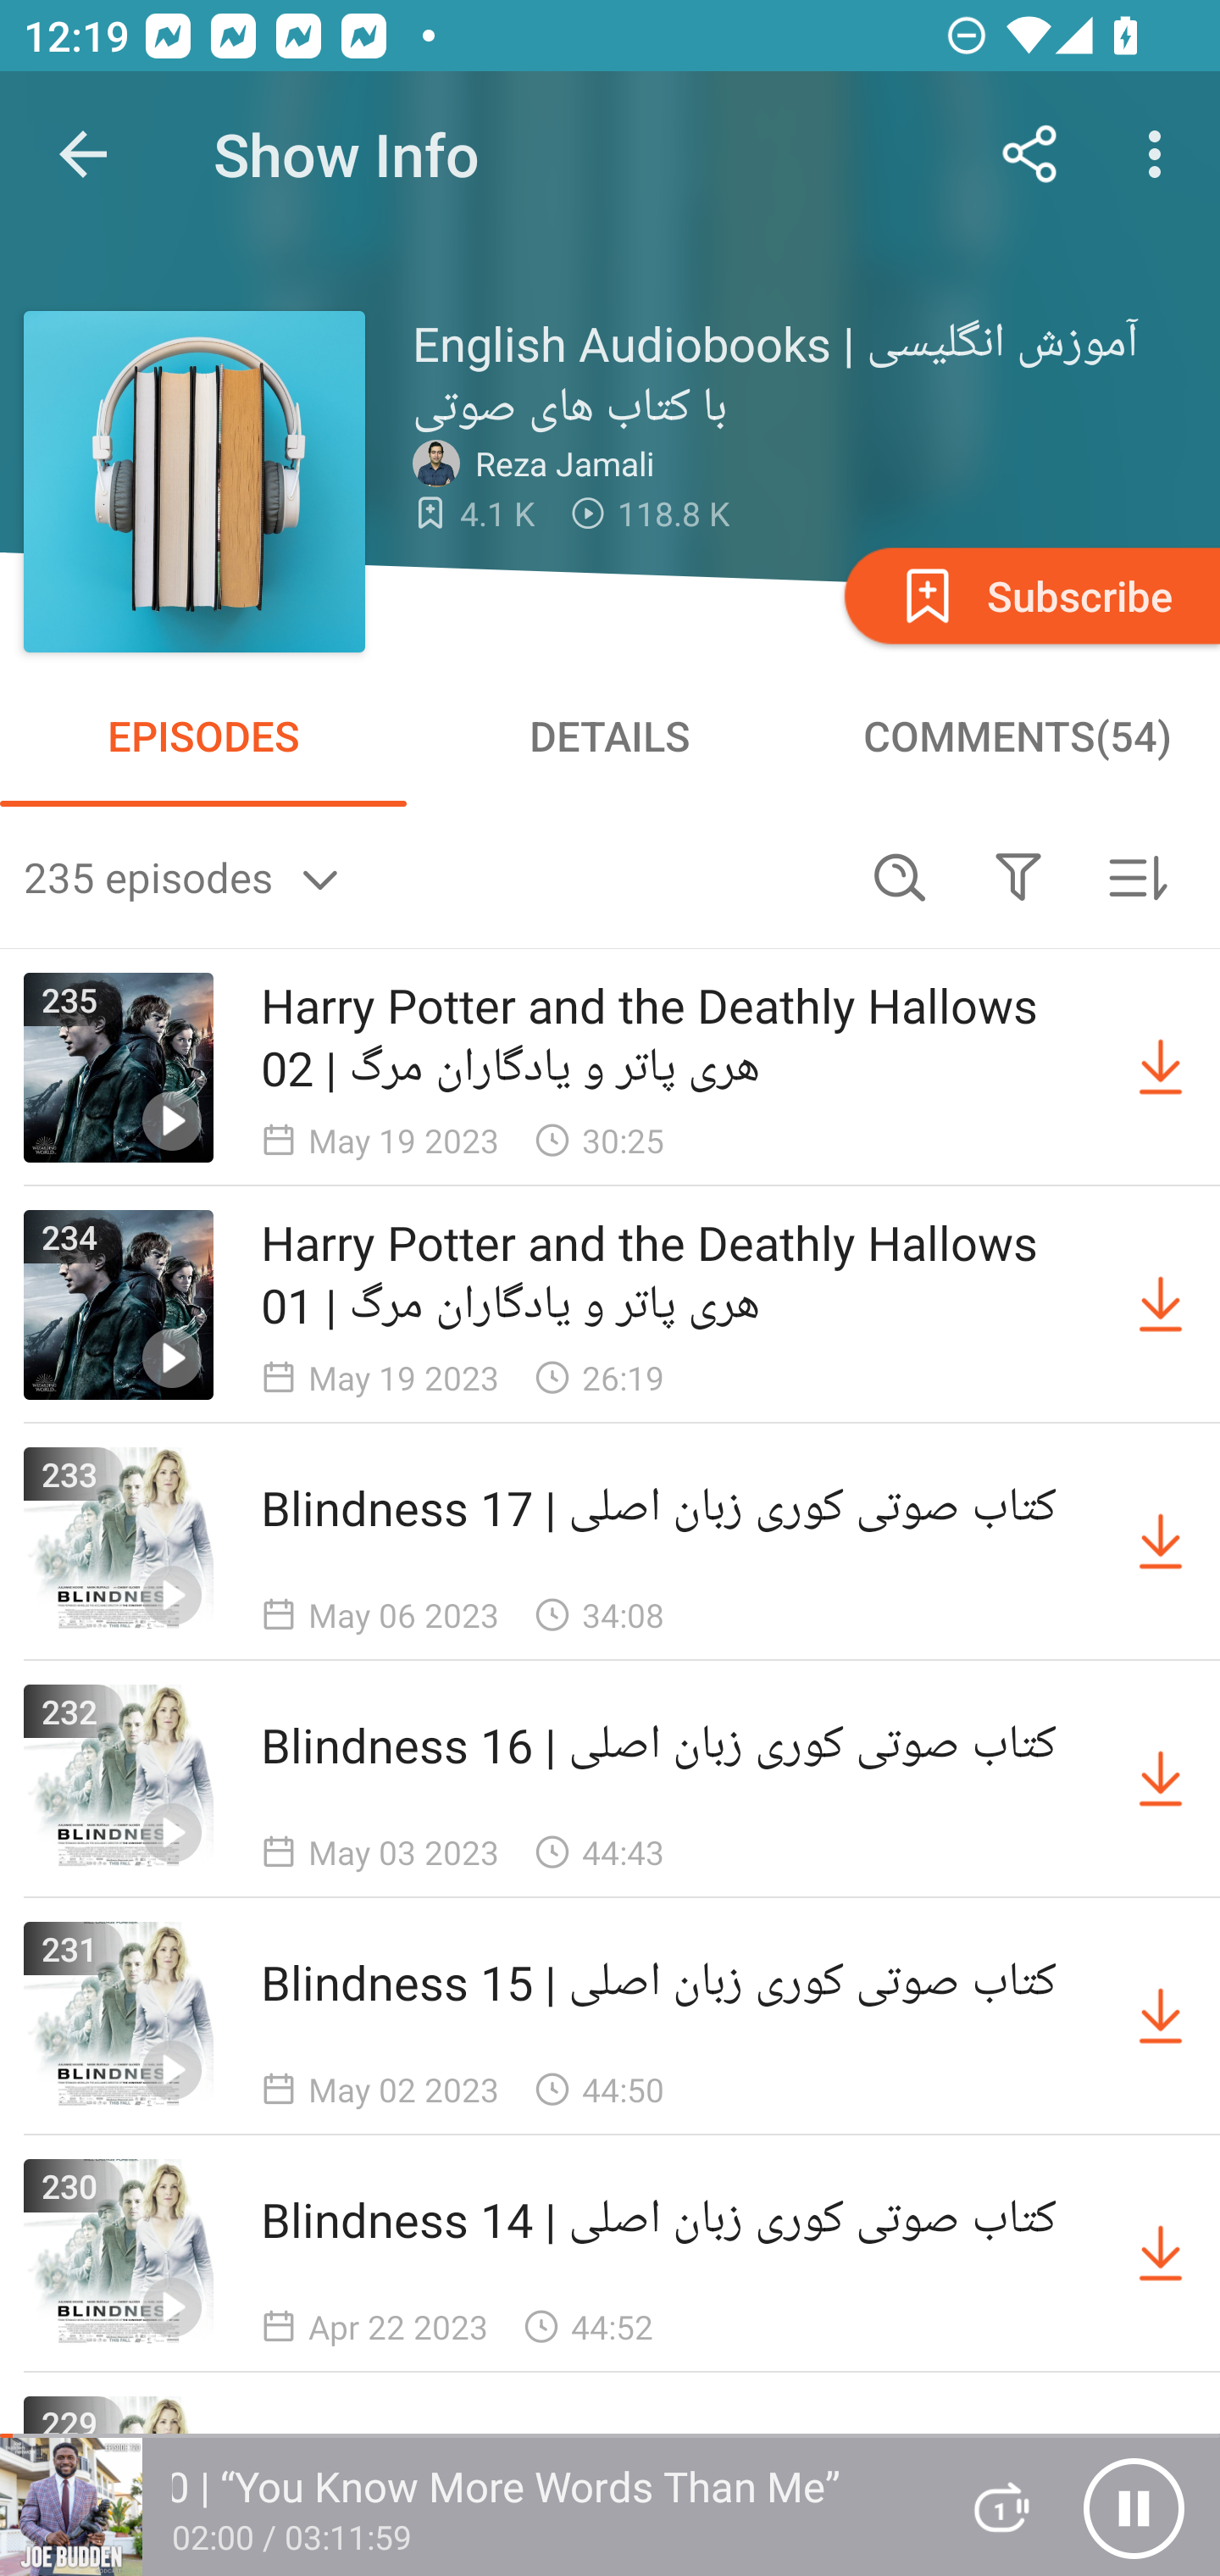 The width and height of the screenshot is (1220, 2576). Describe the element at coordinates (1161, 1779) in the screenshot. I see `Download` at that location.